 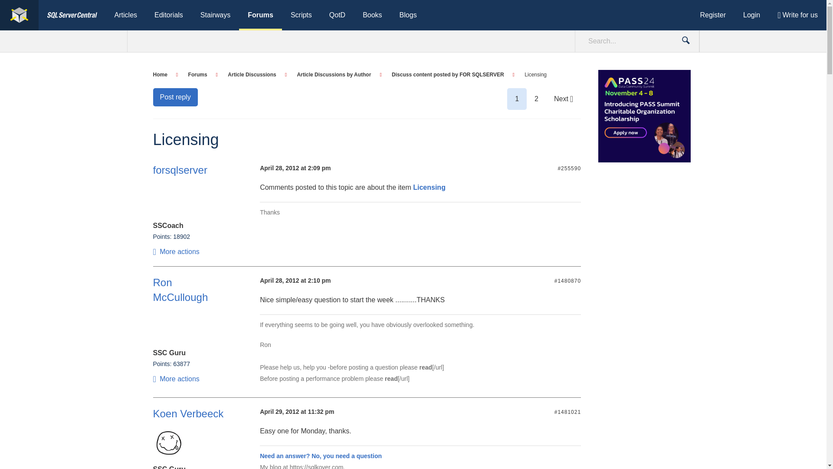 I want to click on Article Discussions, so click(x=257, y=75).